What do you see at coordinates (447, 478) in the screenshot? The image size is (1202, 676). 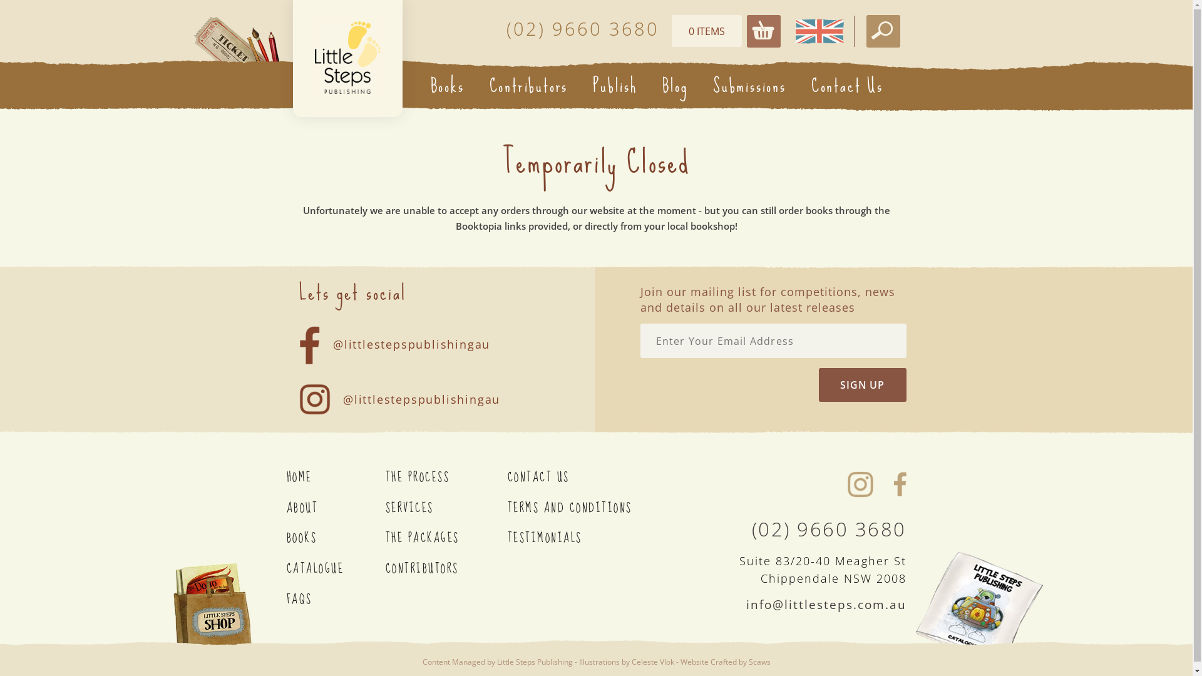 I see `THE PROCESS` at bounding box center [447, 478].